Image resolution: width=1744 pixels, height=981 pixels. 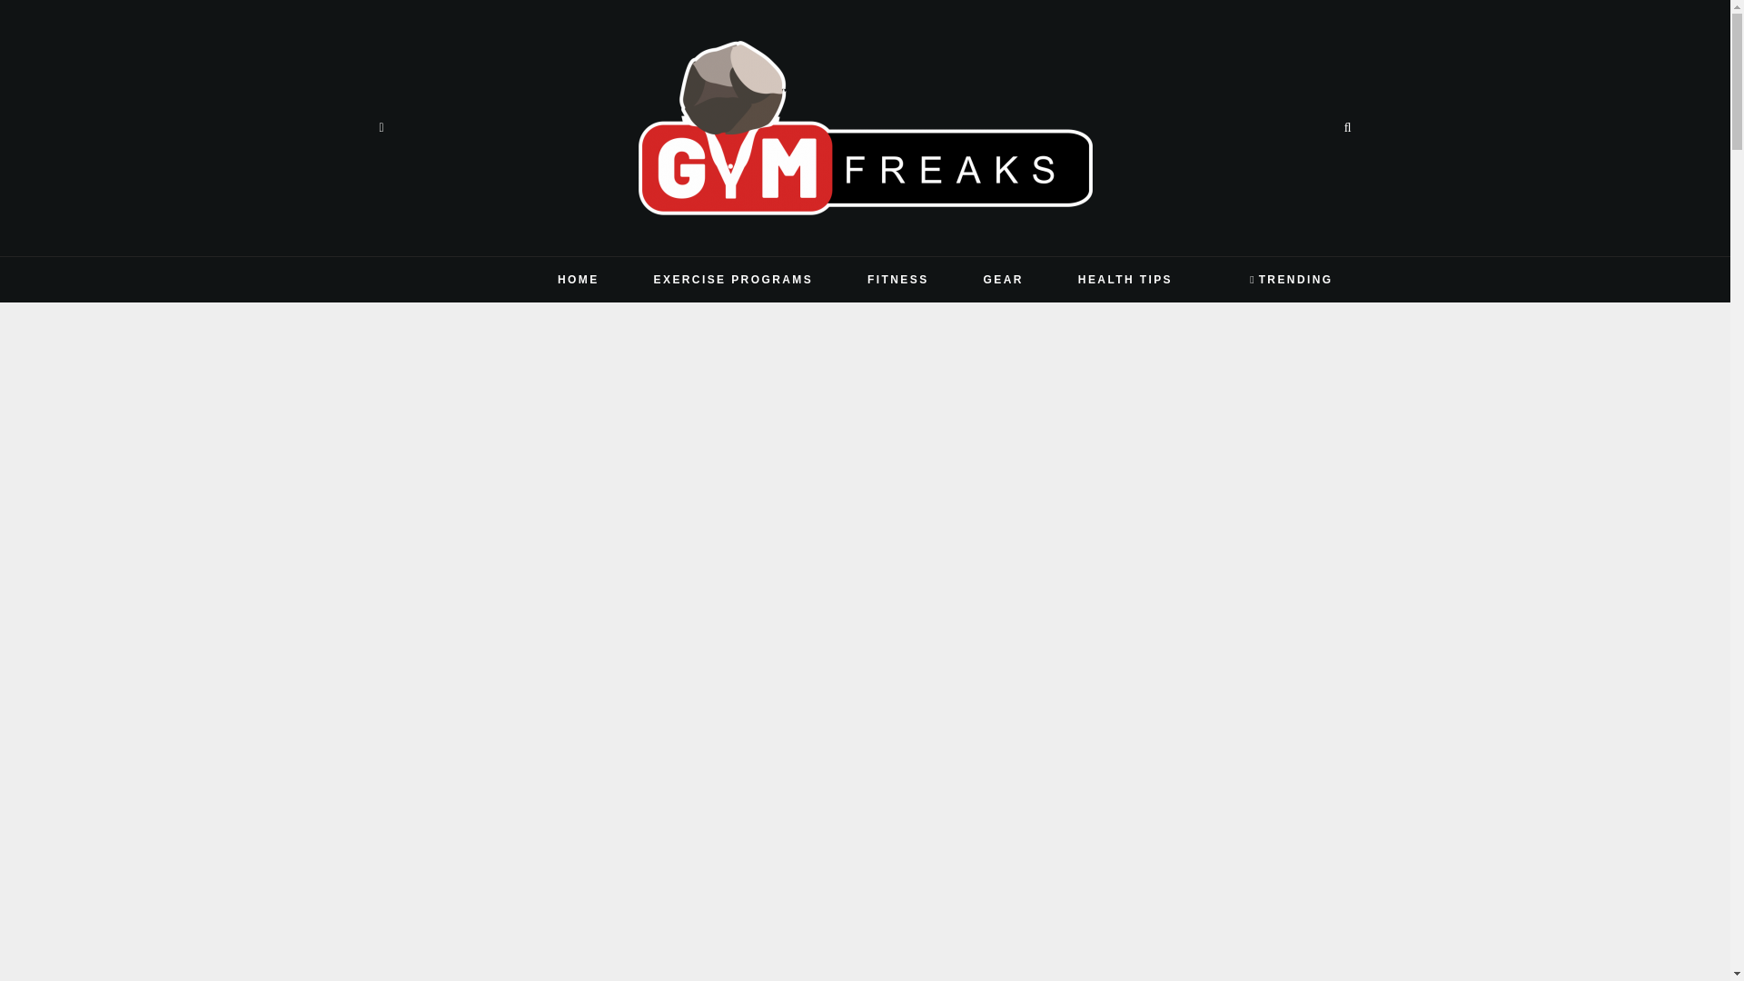 What do you see at coordinates (578, 279) in the screenshot?
I see `HOME` at bounding box center [578, 279].